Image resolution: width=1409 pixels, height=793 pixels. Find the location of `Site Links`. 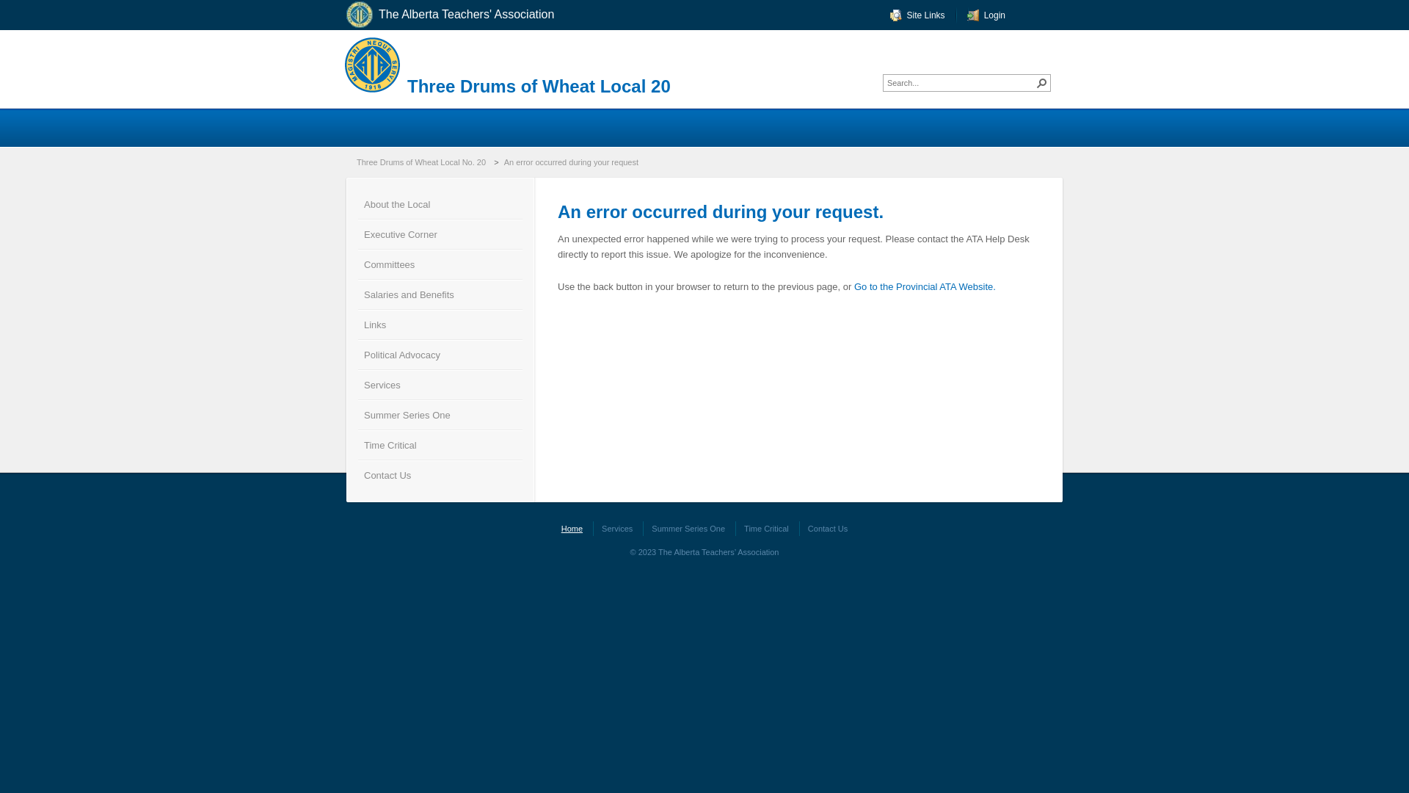

Site Links is located at coordinates (917, 15).